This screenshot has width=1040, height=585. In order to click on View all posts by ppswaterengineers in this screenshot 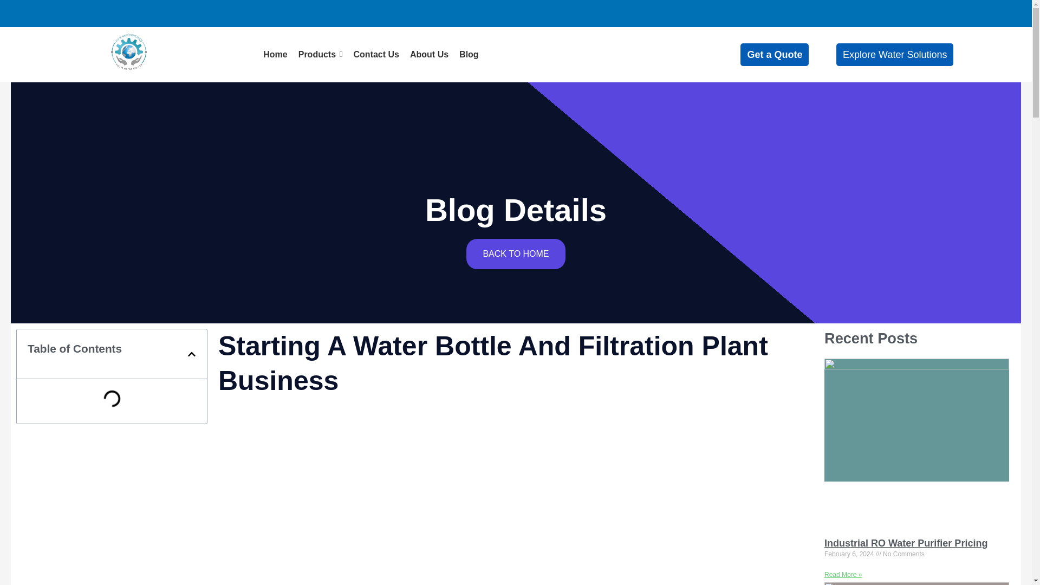, I will do `click(139, 149)`.